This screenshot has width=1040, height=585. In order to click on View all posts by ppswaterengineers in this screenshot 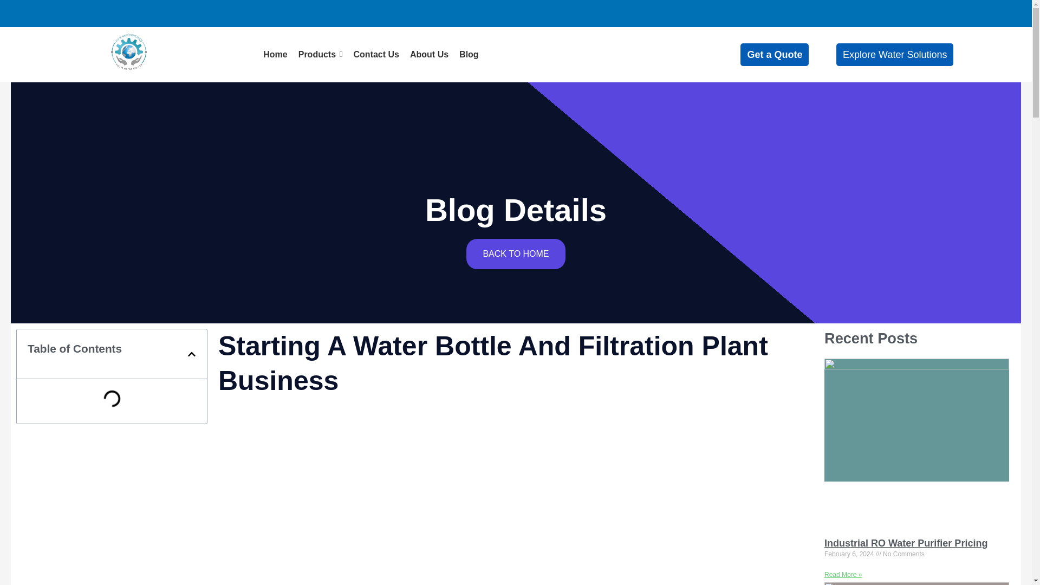, I will do `click(139, 149)`.